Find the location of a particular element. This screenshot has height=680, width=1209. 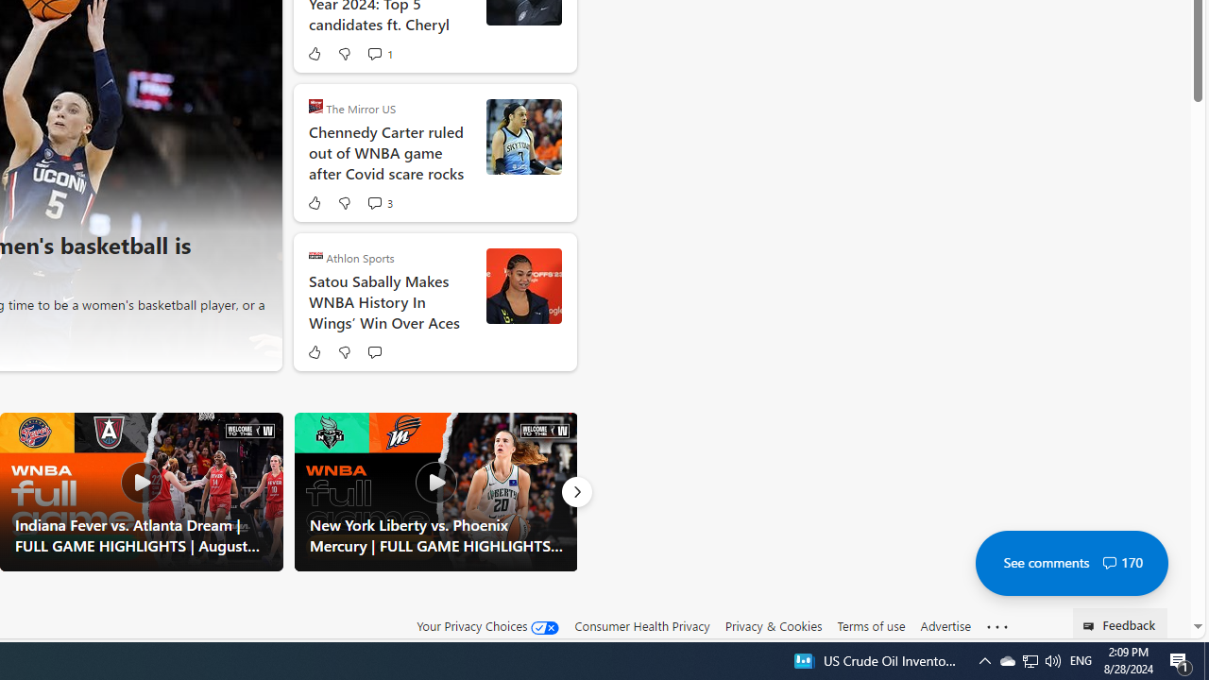

View comments 3 Comment is located at coordinates (374, 203).